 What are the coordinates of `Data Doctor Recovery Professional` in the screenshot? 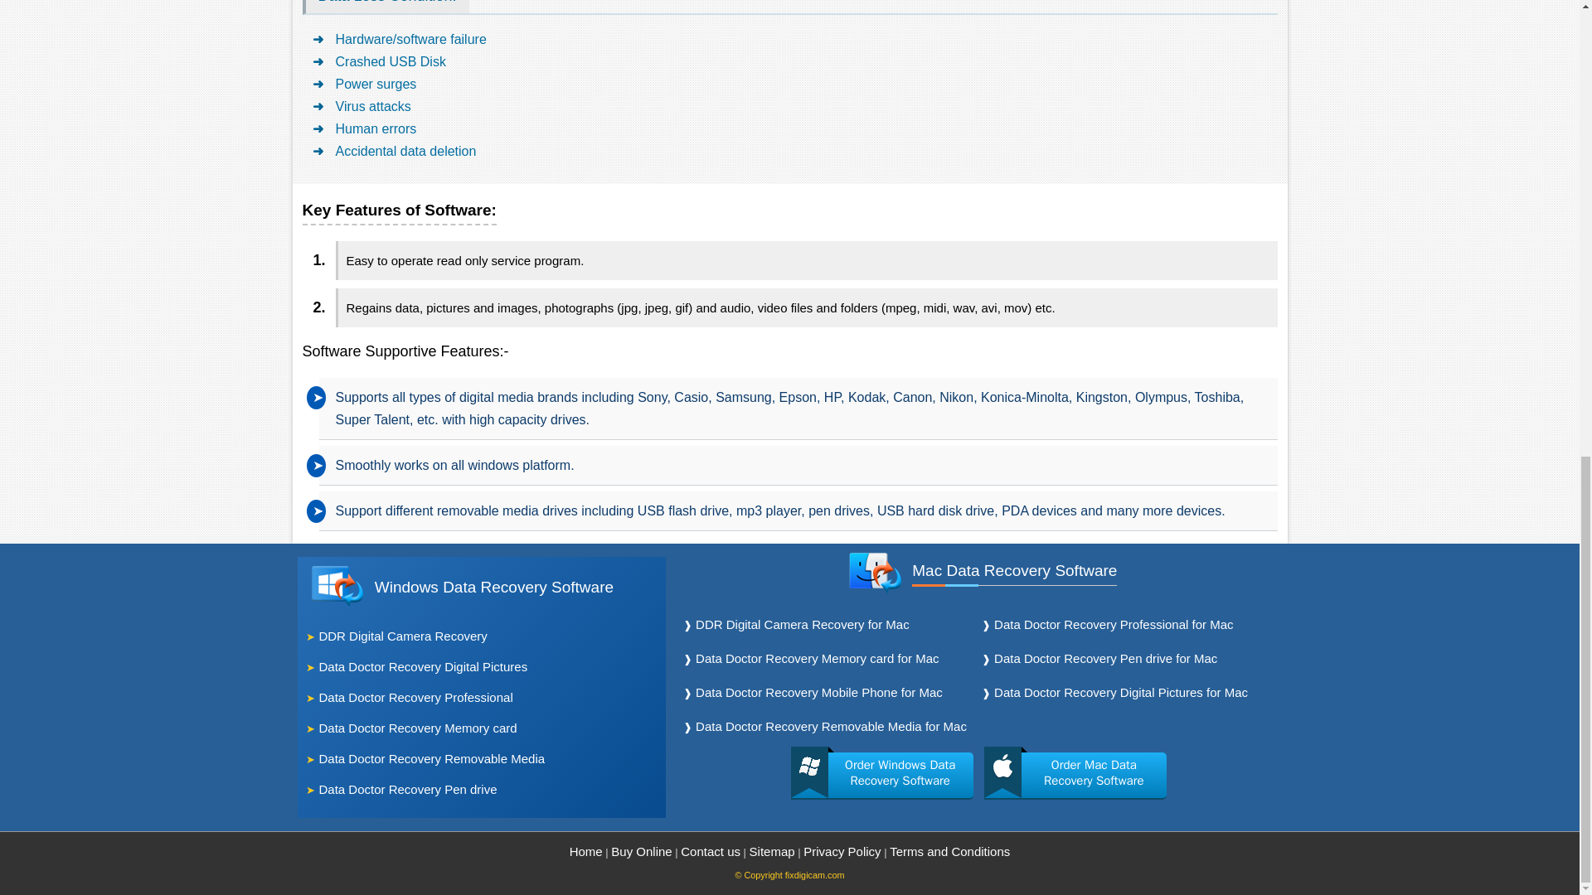 It's located at (415, 698).